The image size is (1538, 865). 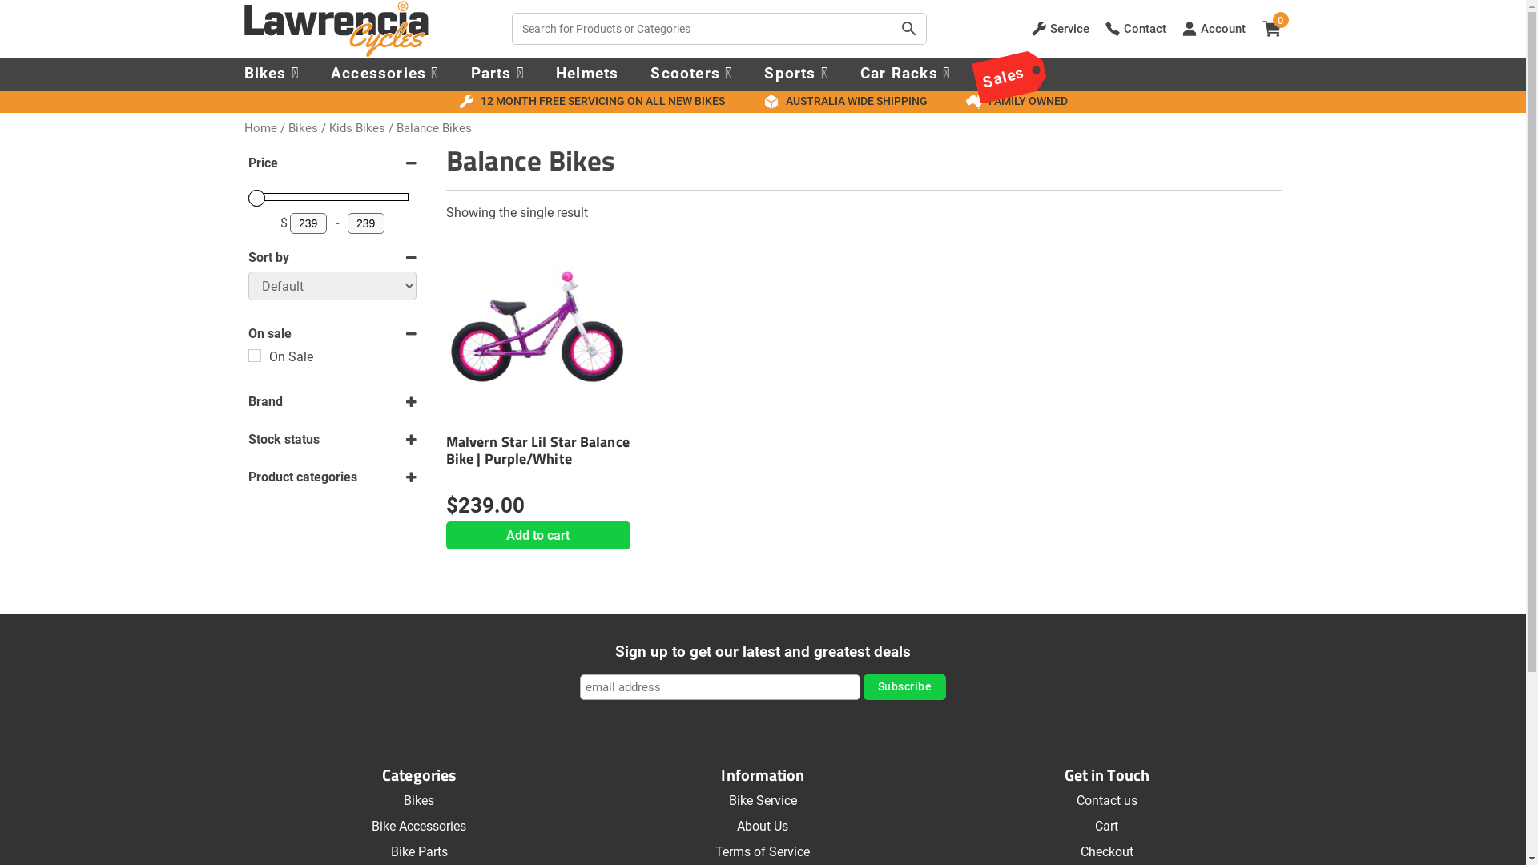 What do you see at coordinates (707, 74) in the screenshot?
I see `Scooters` at bounding box center [707, 74].